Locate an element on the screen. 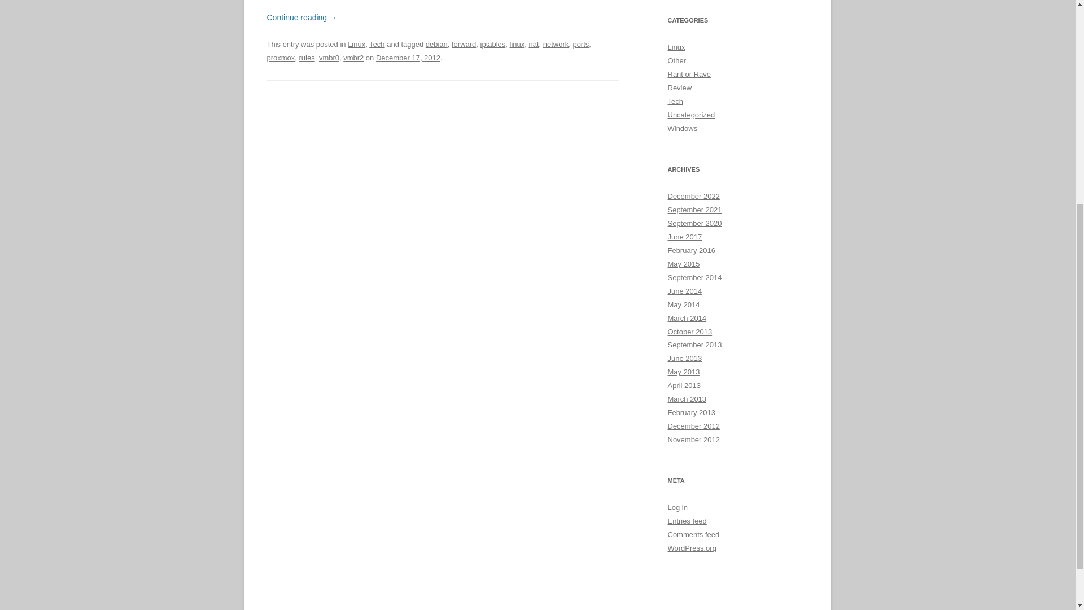 This screenshot has width=1084, height=610. Linux is located at coordinates (357, 44).